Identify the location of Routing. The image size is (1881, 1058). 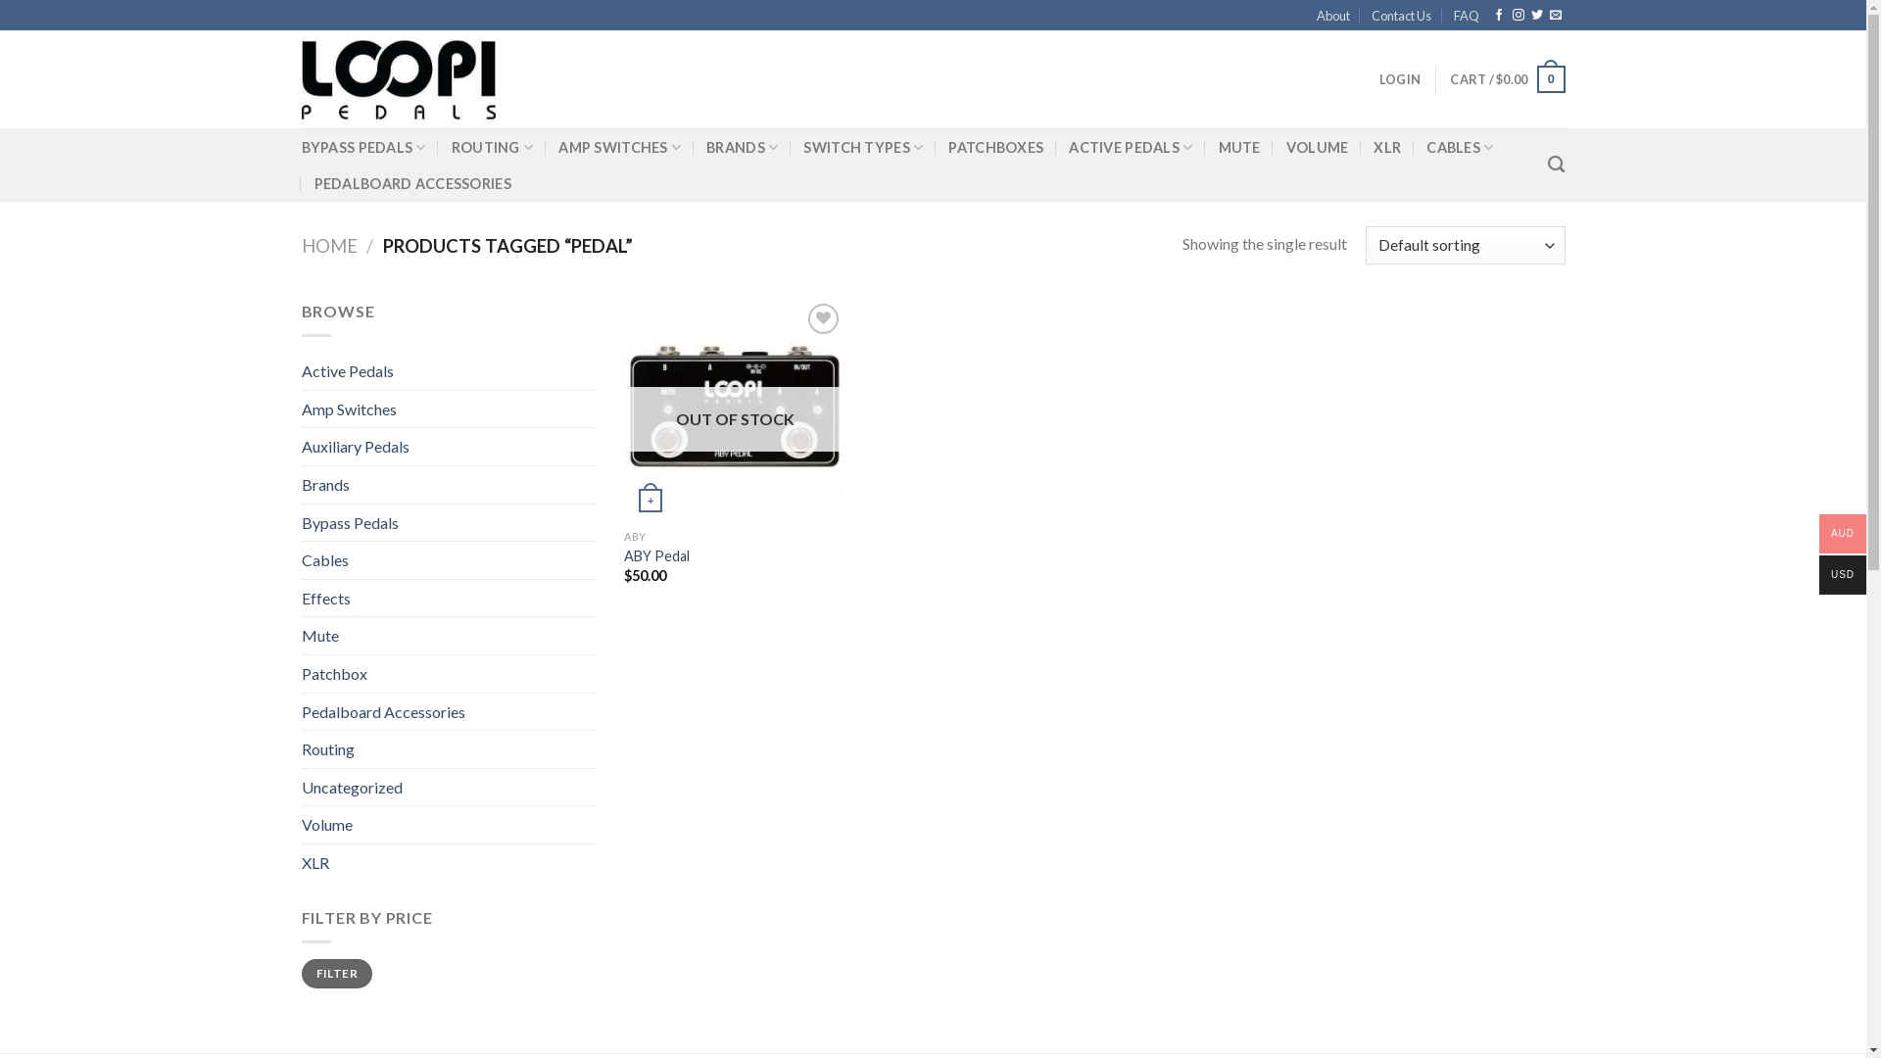
(449, 749).